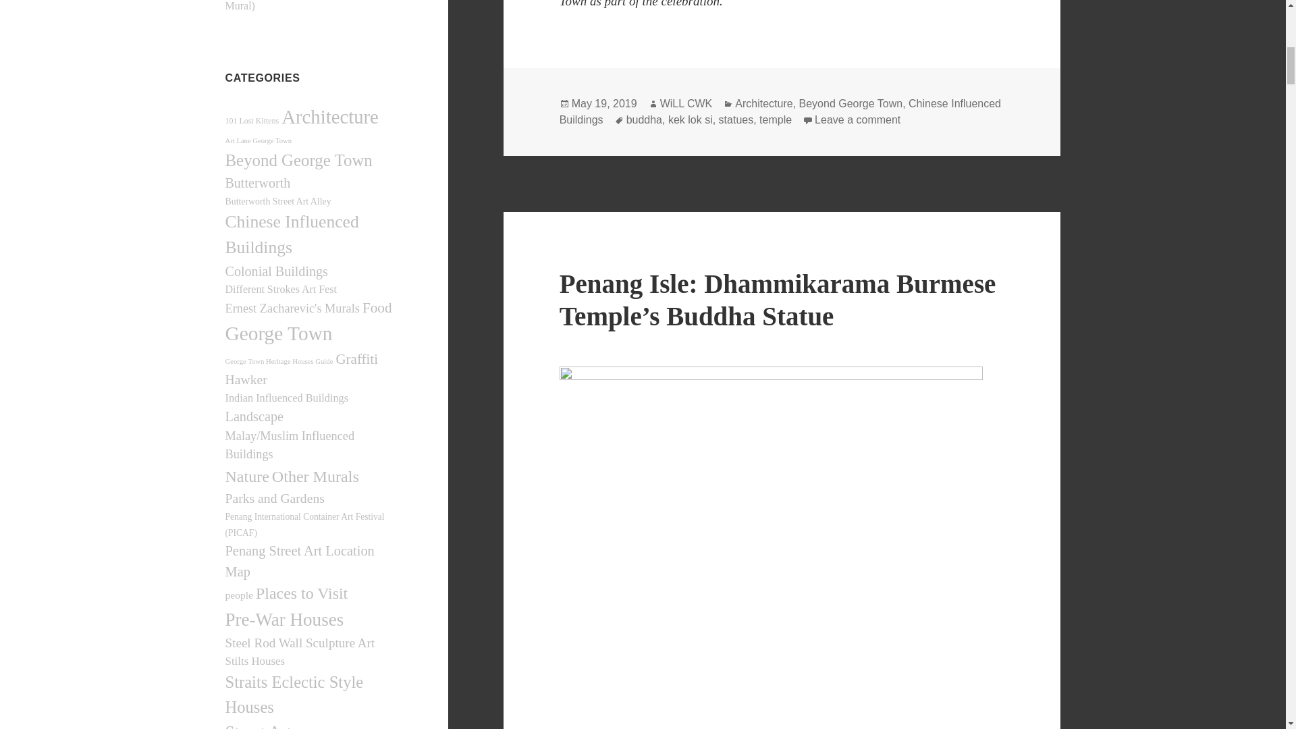 The height and width of the screenshot is (729, 1296). I want to click on Nature, so click(247, 477).